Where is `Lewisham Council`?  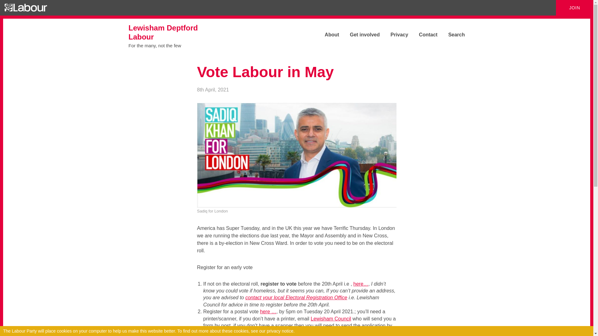
Lewisham Council is located at coordinates (331, 319).